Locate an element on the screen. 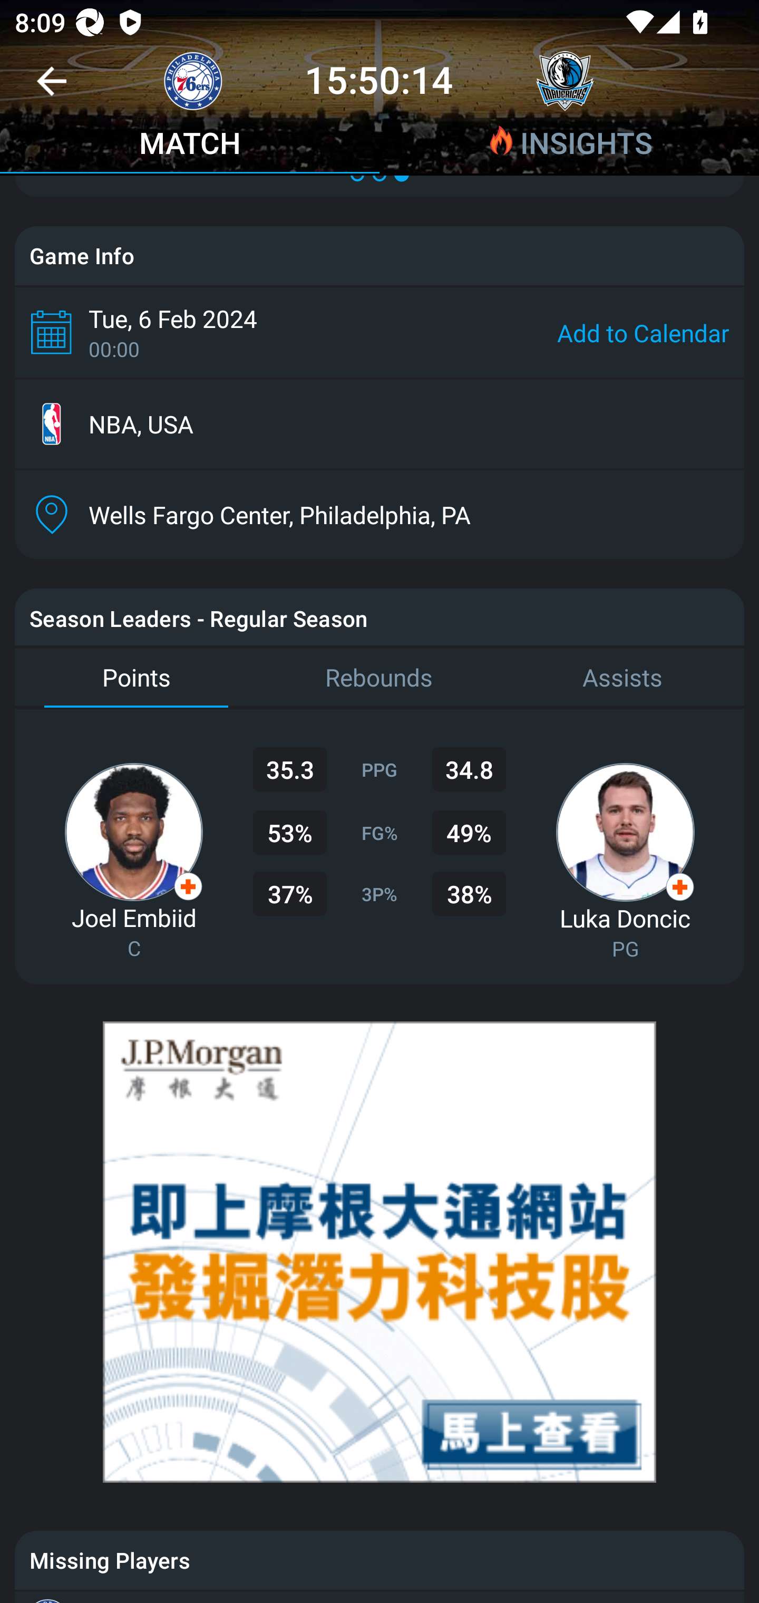  Missing Players is located at coordinates (379, 1560).